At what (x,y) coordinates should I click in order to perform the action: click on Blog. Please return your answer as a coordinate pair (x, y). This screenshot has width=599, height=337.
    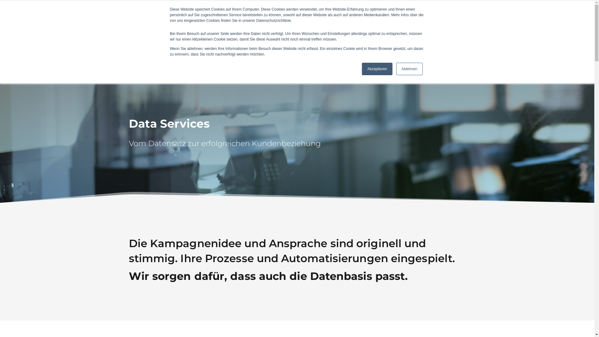
    Looking at the image, I should click on (385, 25).